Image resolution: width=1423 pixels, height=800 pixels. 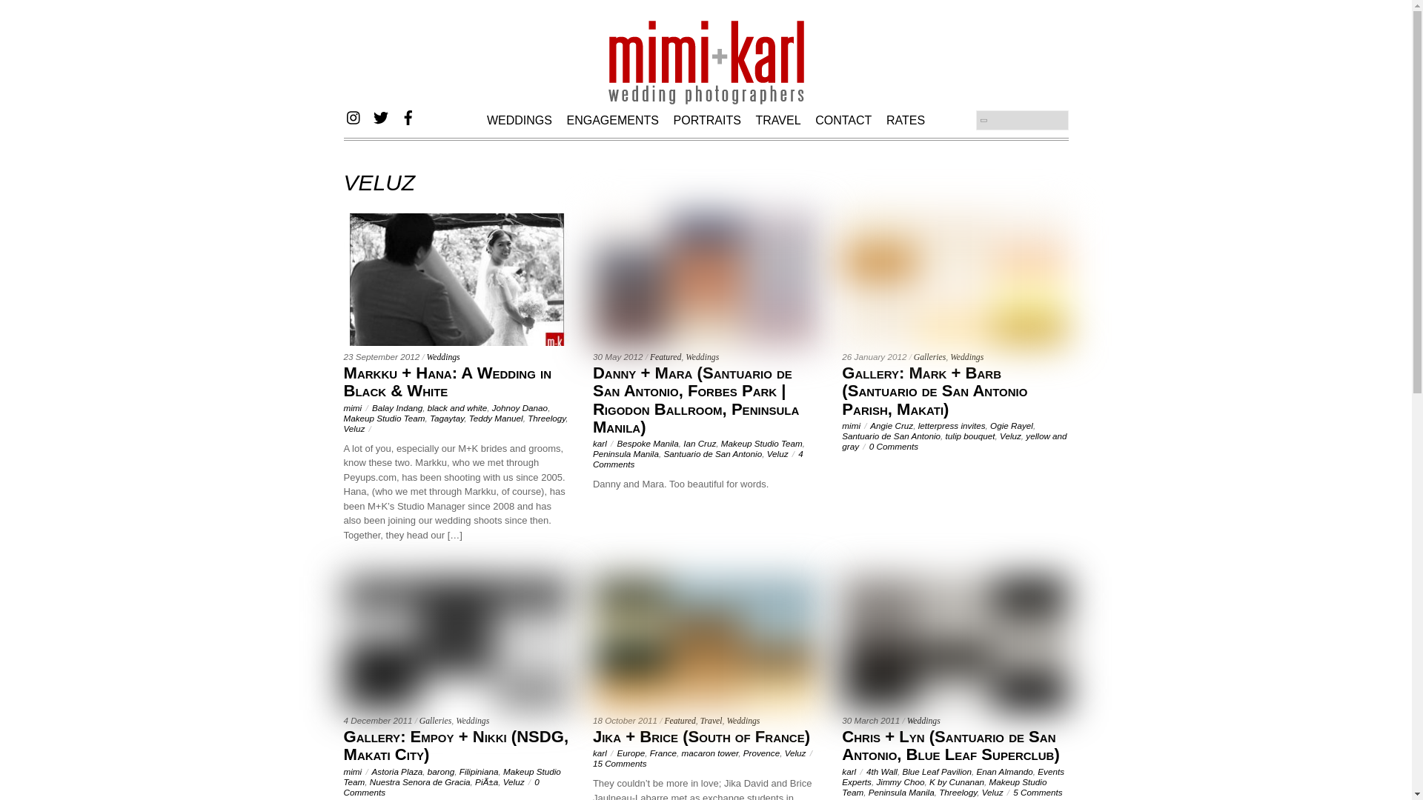 What do you see at coordinates (778, 118) in the screenshot?
I see `TRAVEL` at bounding box center [778, 118].